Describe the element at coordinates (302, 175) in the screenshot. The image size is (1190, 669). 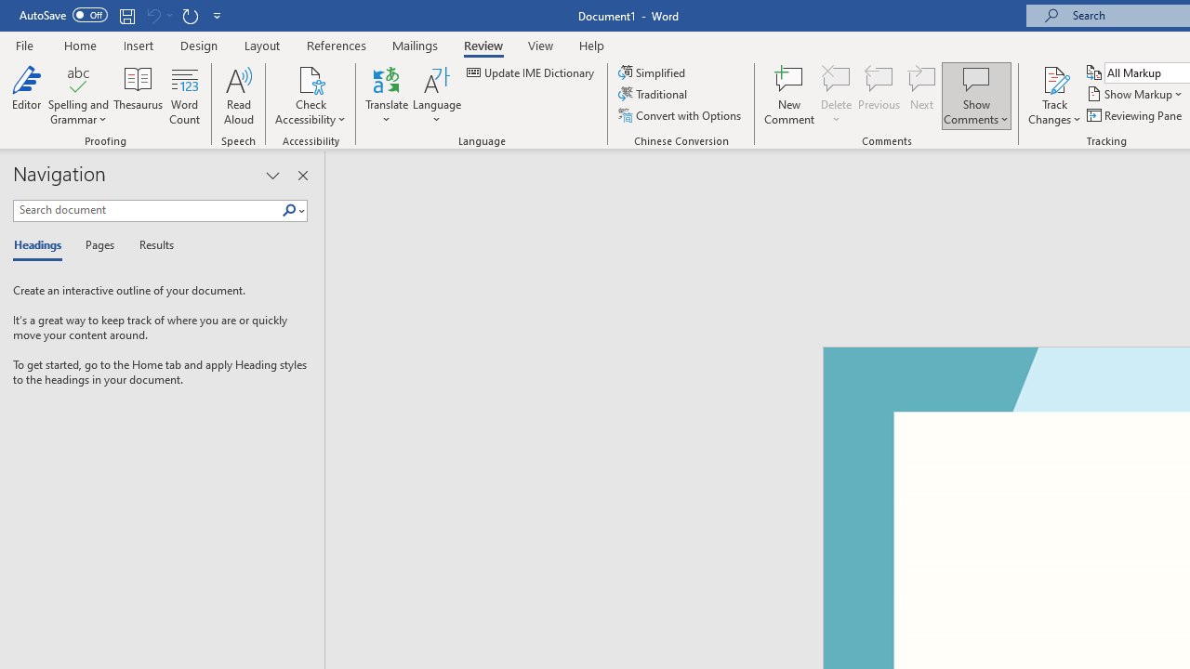
I see `Close pane` at that location.